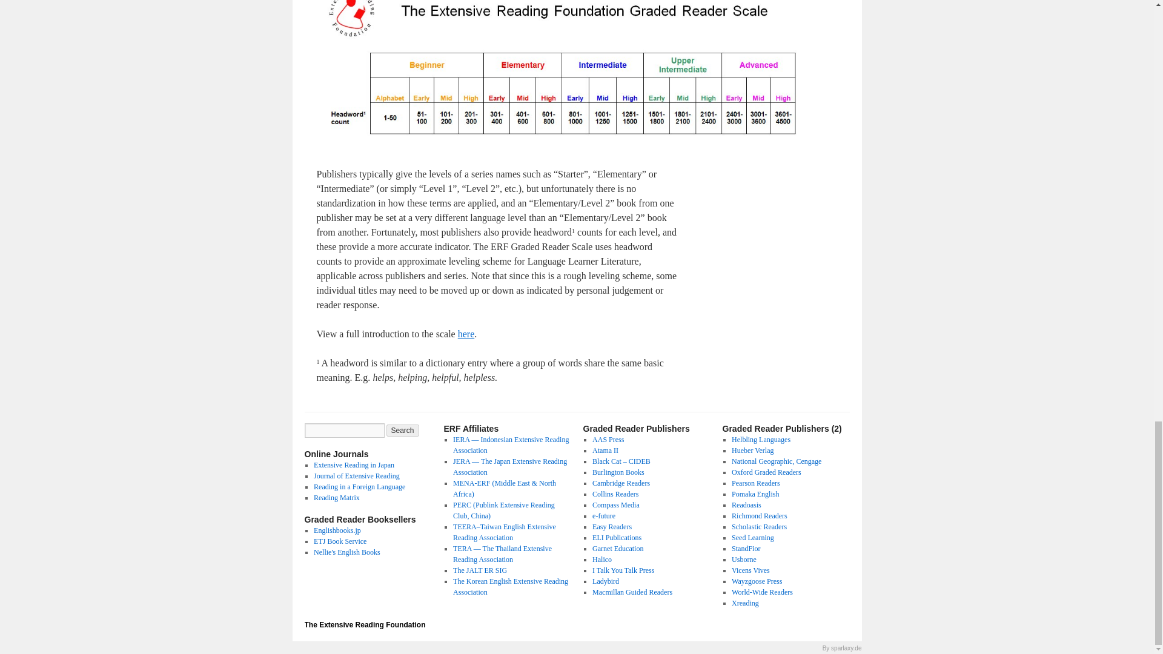 The height and width of the screenshot is (654, 1163). Describe the element at coordinates (340, 541) in the screenshot. I see `Japan-based service` at that location.